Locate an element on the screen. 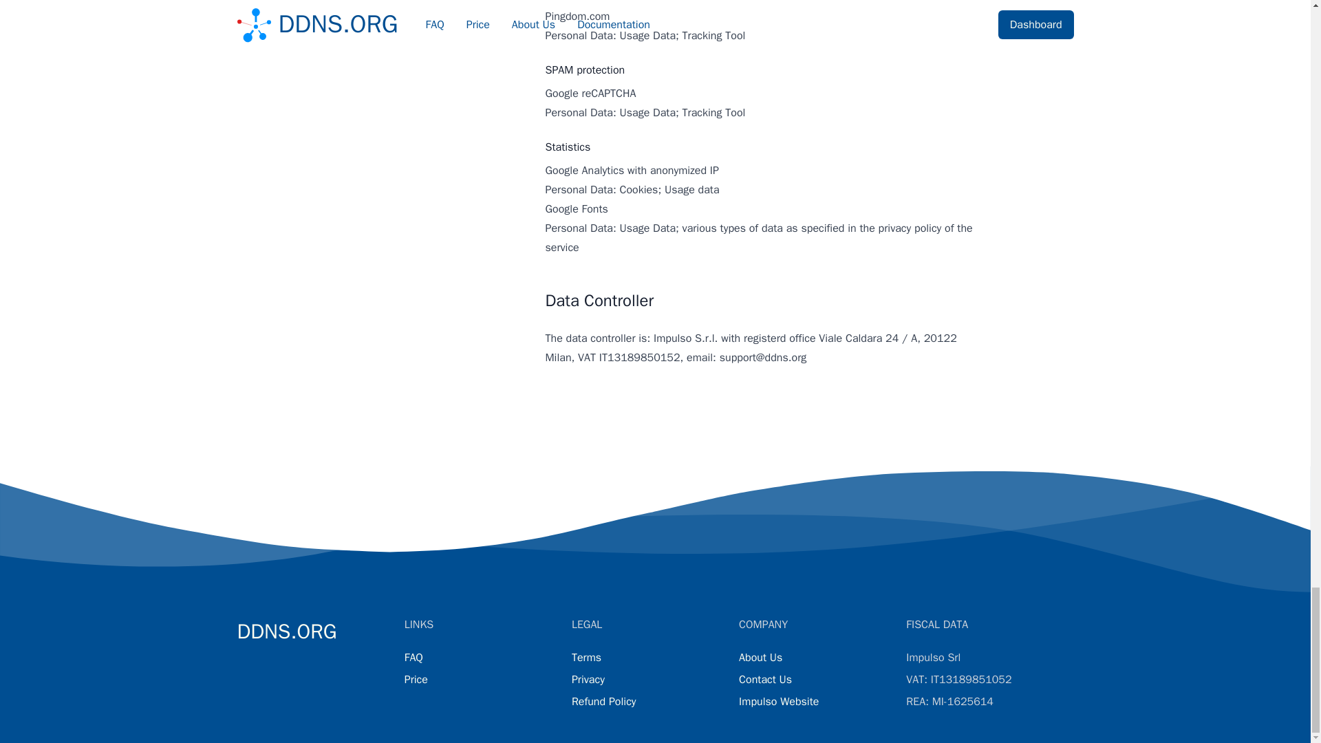 This screenshot has width=1321, height=743. Impulso Website is located at coordinates (779, 702).